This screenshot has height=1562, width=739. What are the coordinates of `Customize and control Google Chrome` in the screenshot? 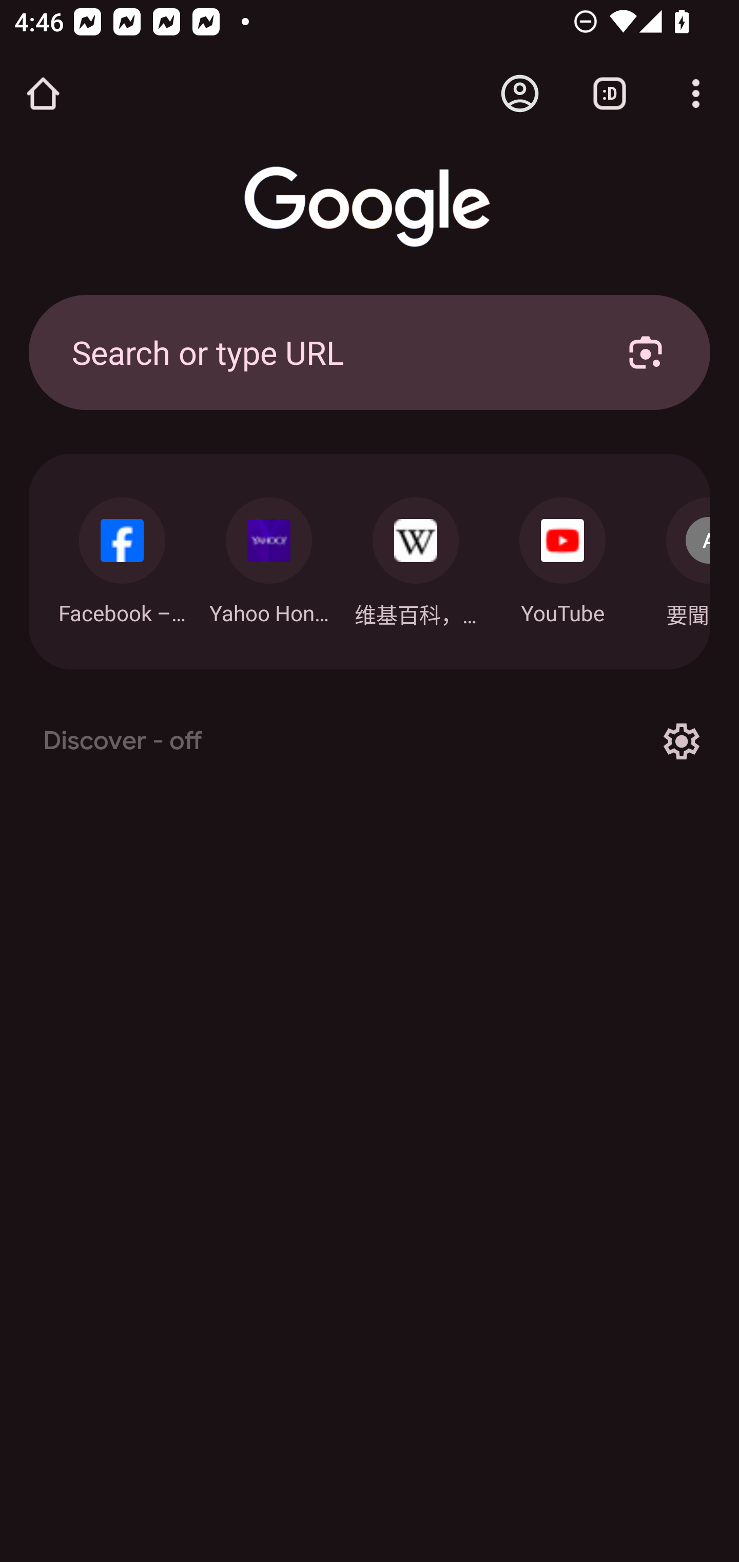 It's located at (696, 94).